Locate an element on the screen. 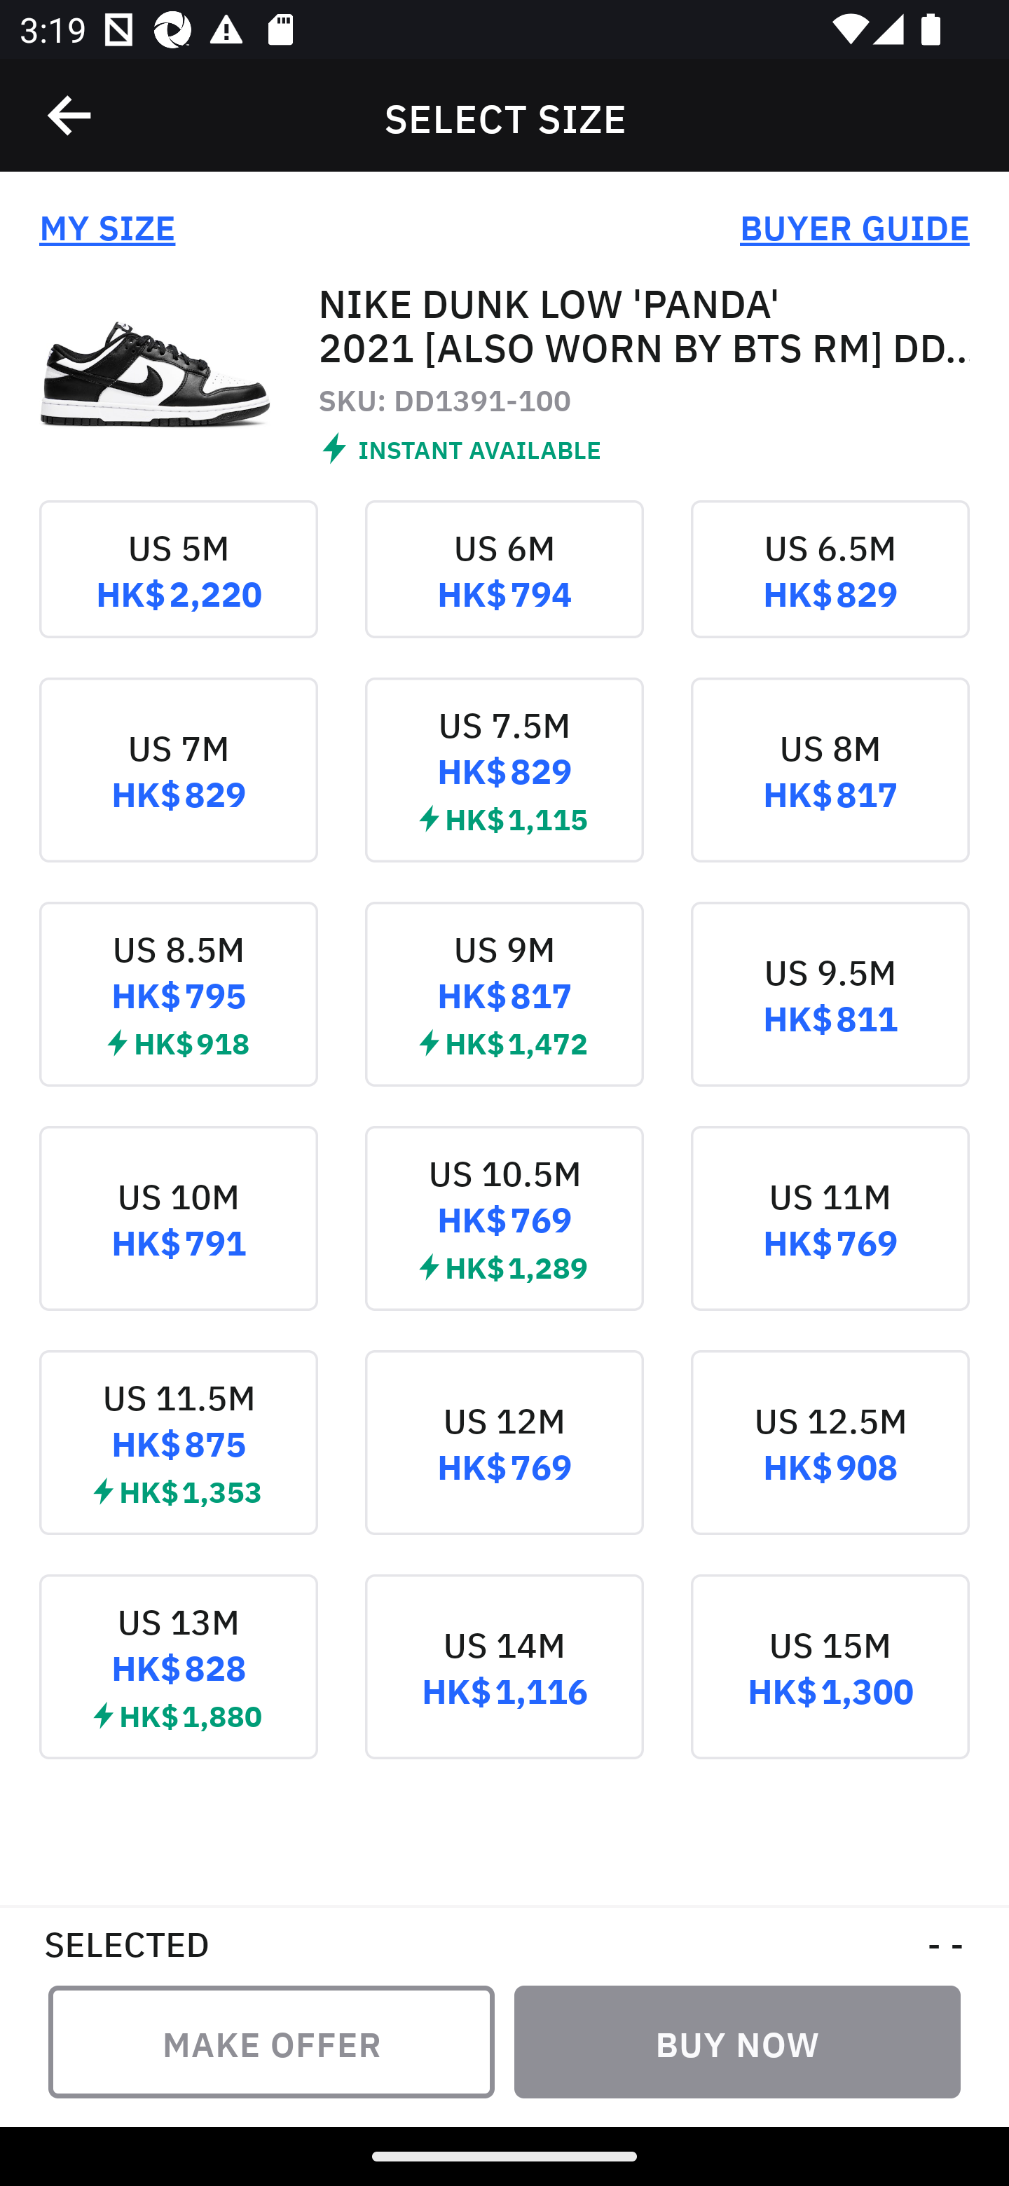  US 7M HK$ 829 is located at coordinates (178, 789).